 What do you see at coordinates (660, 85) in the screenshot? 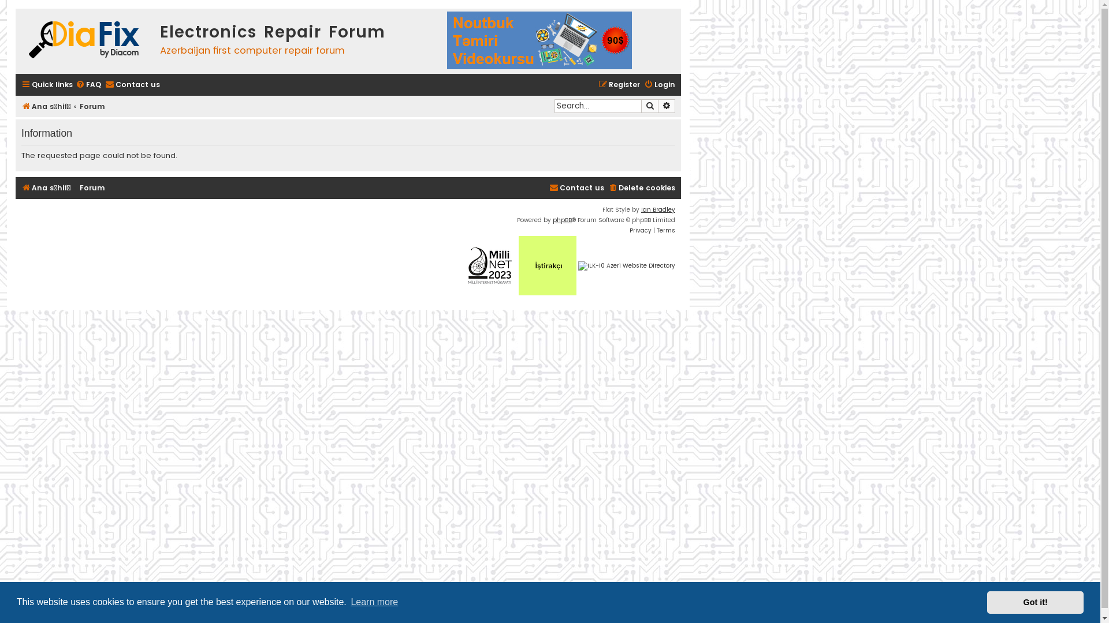
I see `Login` at bounding box center [660, 85].